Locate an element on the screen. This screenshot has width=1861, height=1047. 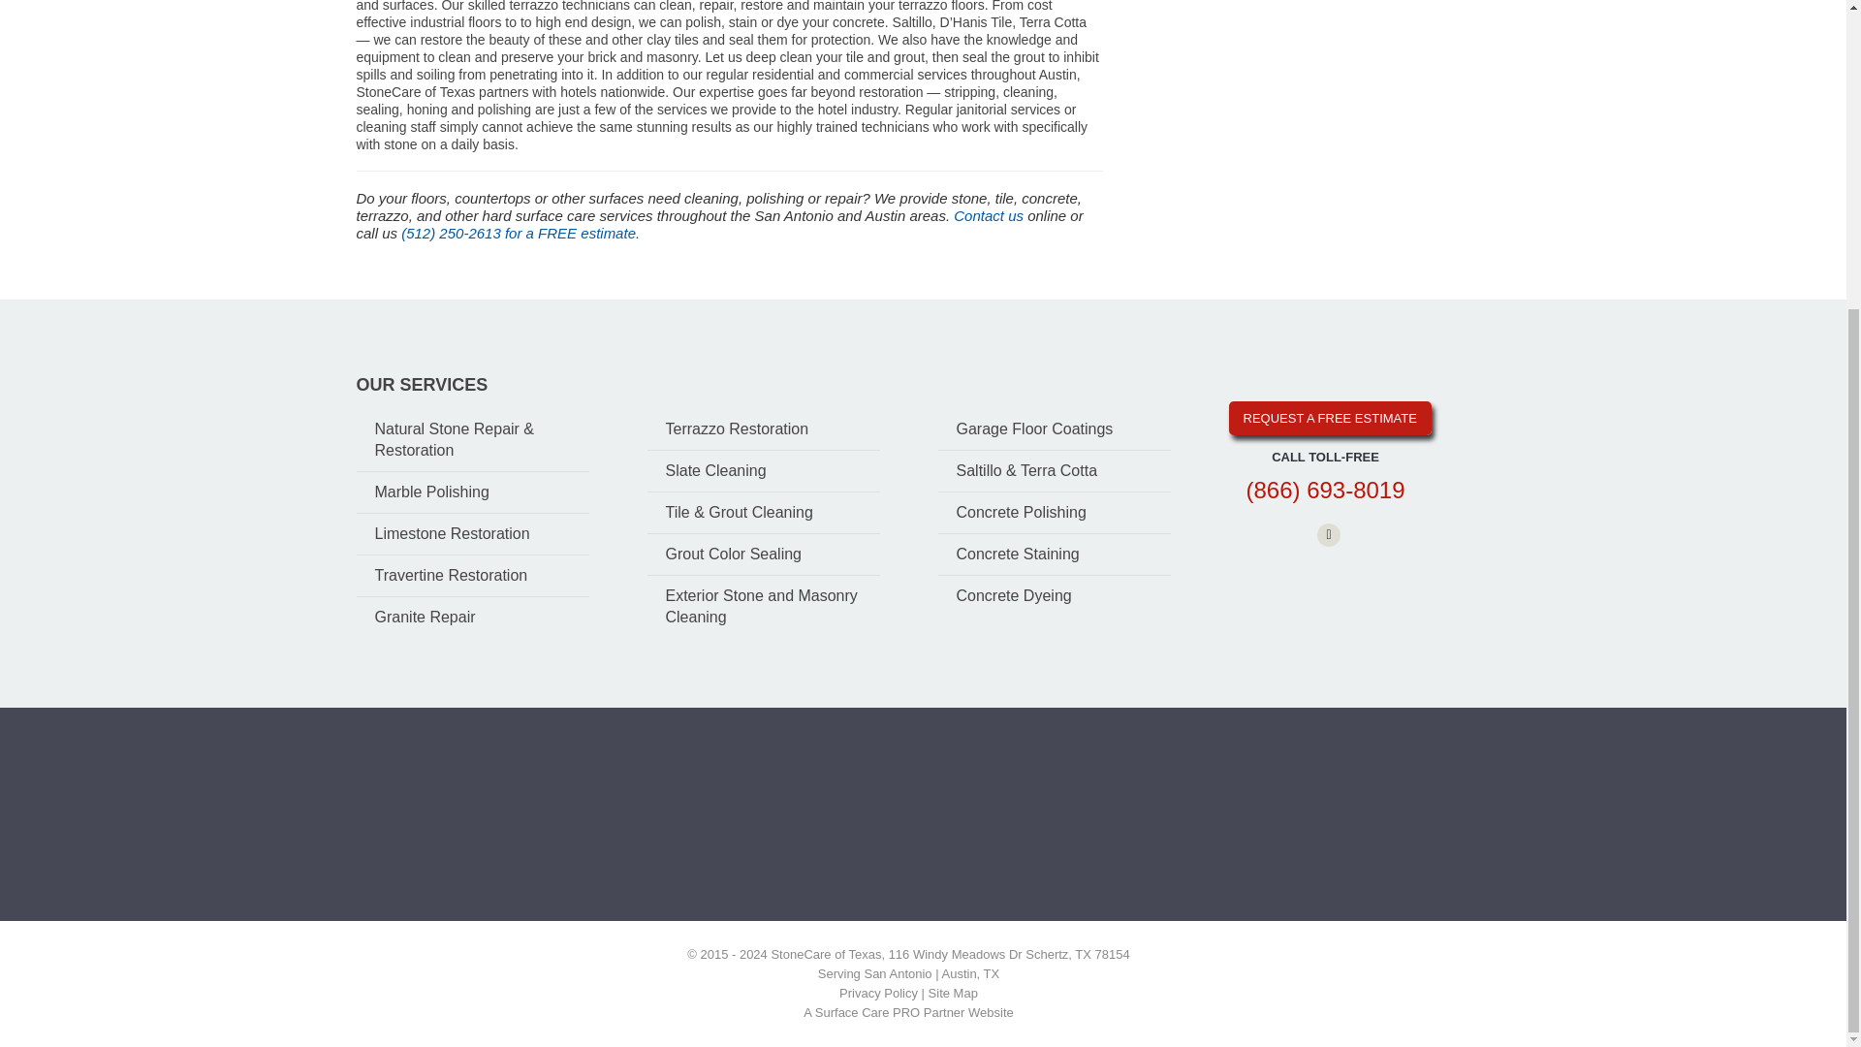
facebook is located at coordinates (1328, 535).